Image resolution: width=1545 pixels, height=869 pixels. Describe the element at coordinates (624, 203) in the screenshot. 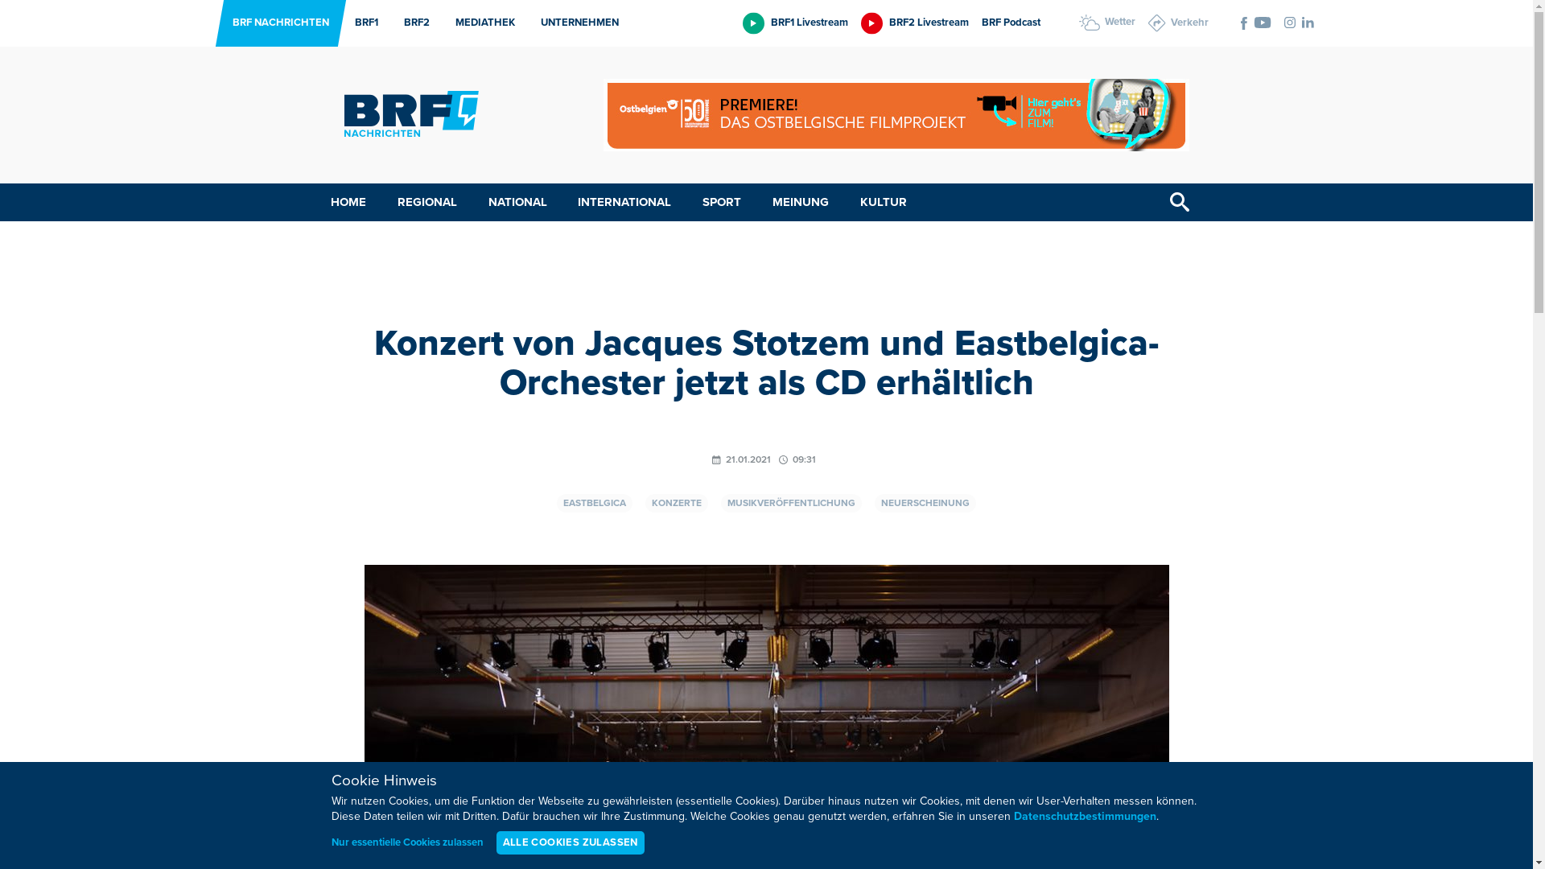

I see `INTERNATIONAL` at that location.